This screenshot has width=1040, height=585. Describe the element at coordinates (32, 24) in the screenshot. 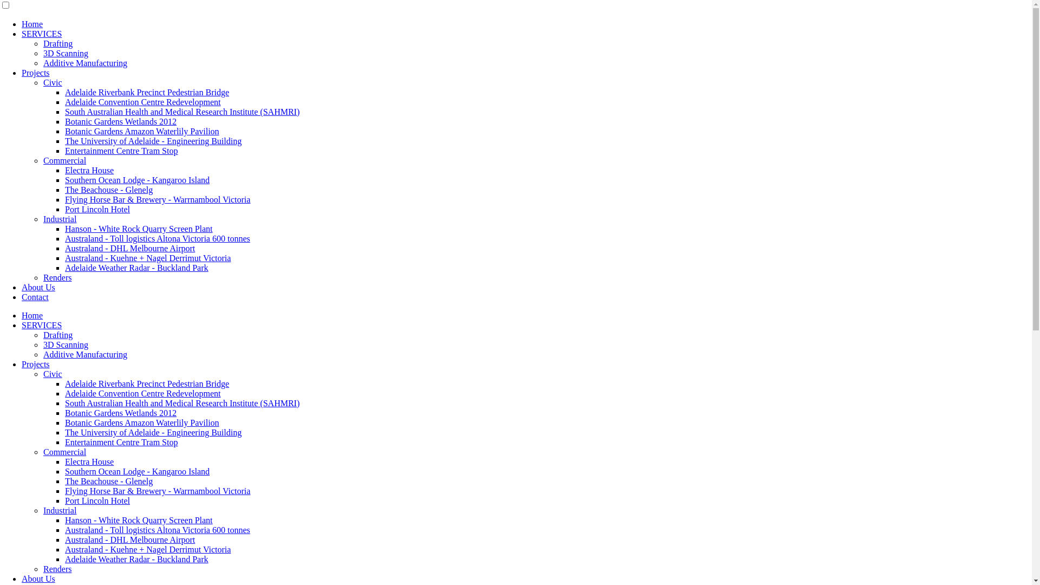

I see `Home` at that location.